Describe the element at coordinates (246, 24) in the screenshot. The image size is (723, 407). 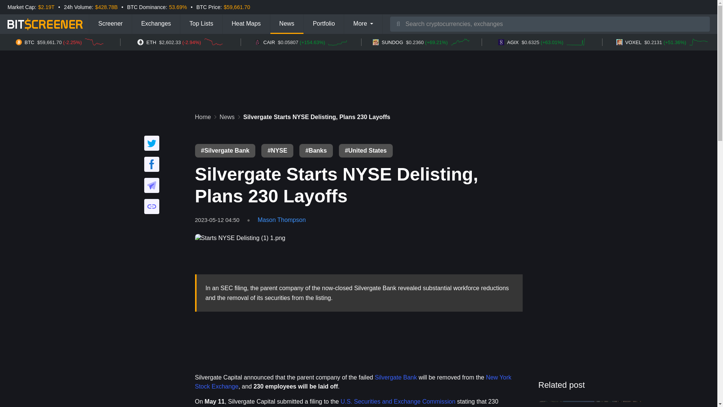
I see `Heat Maps` at that location.